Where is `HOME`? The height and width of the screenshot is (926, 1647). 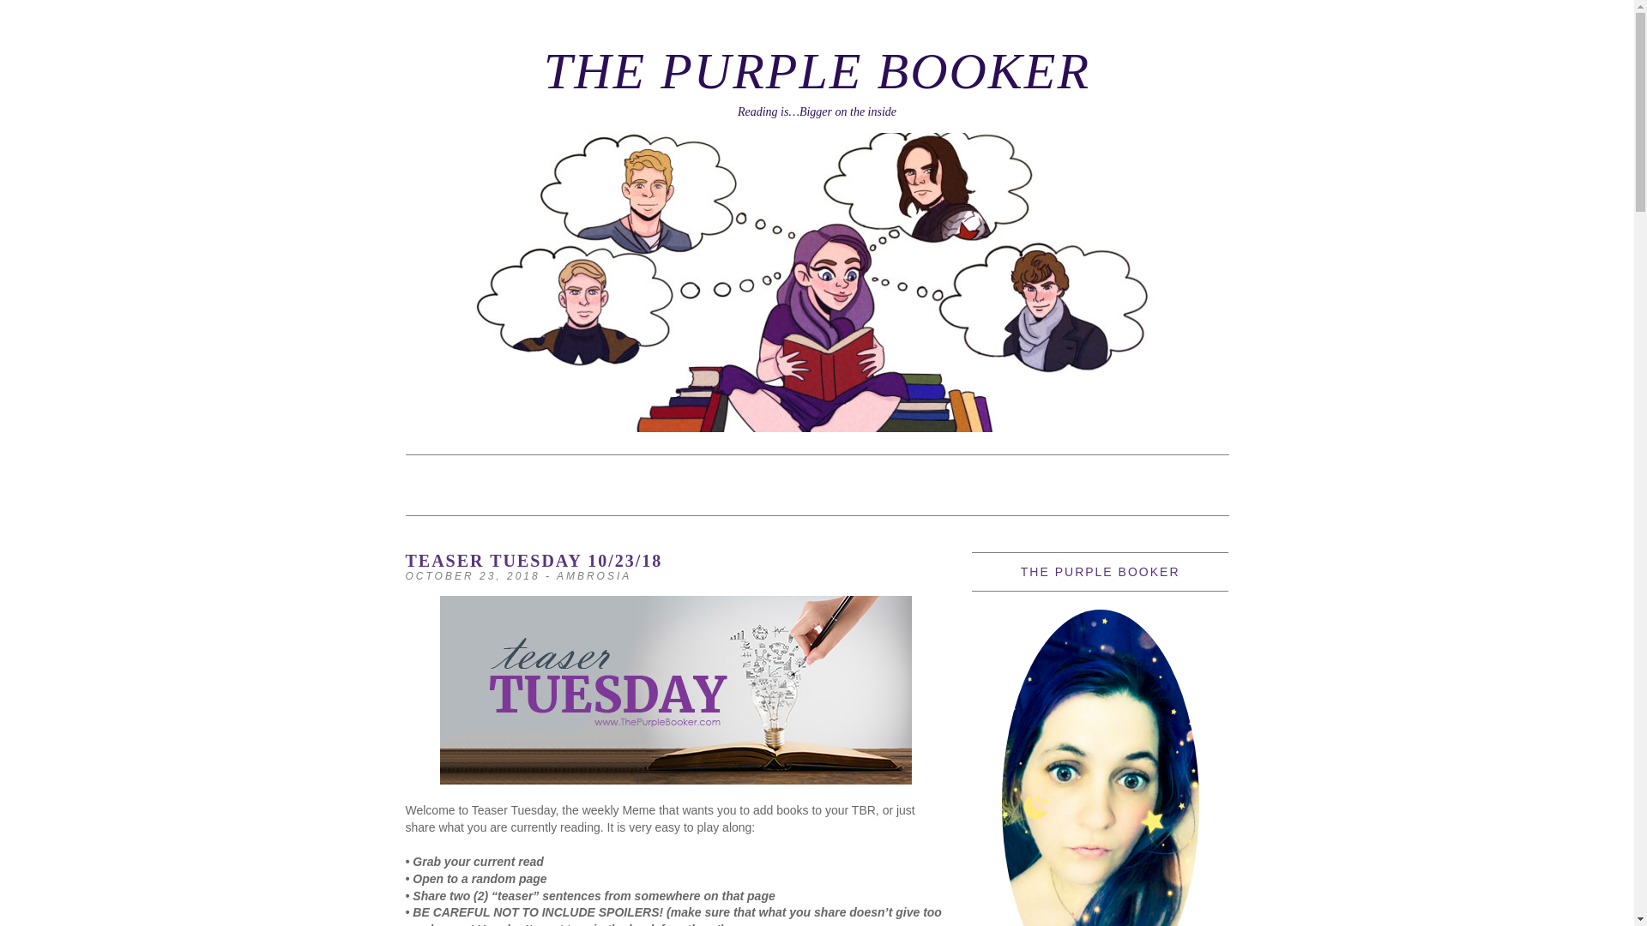
HOME is located at coordinates (437, 477).